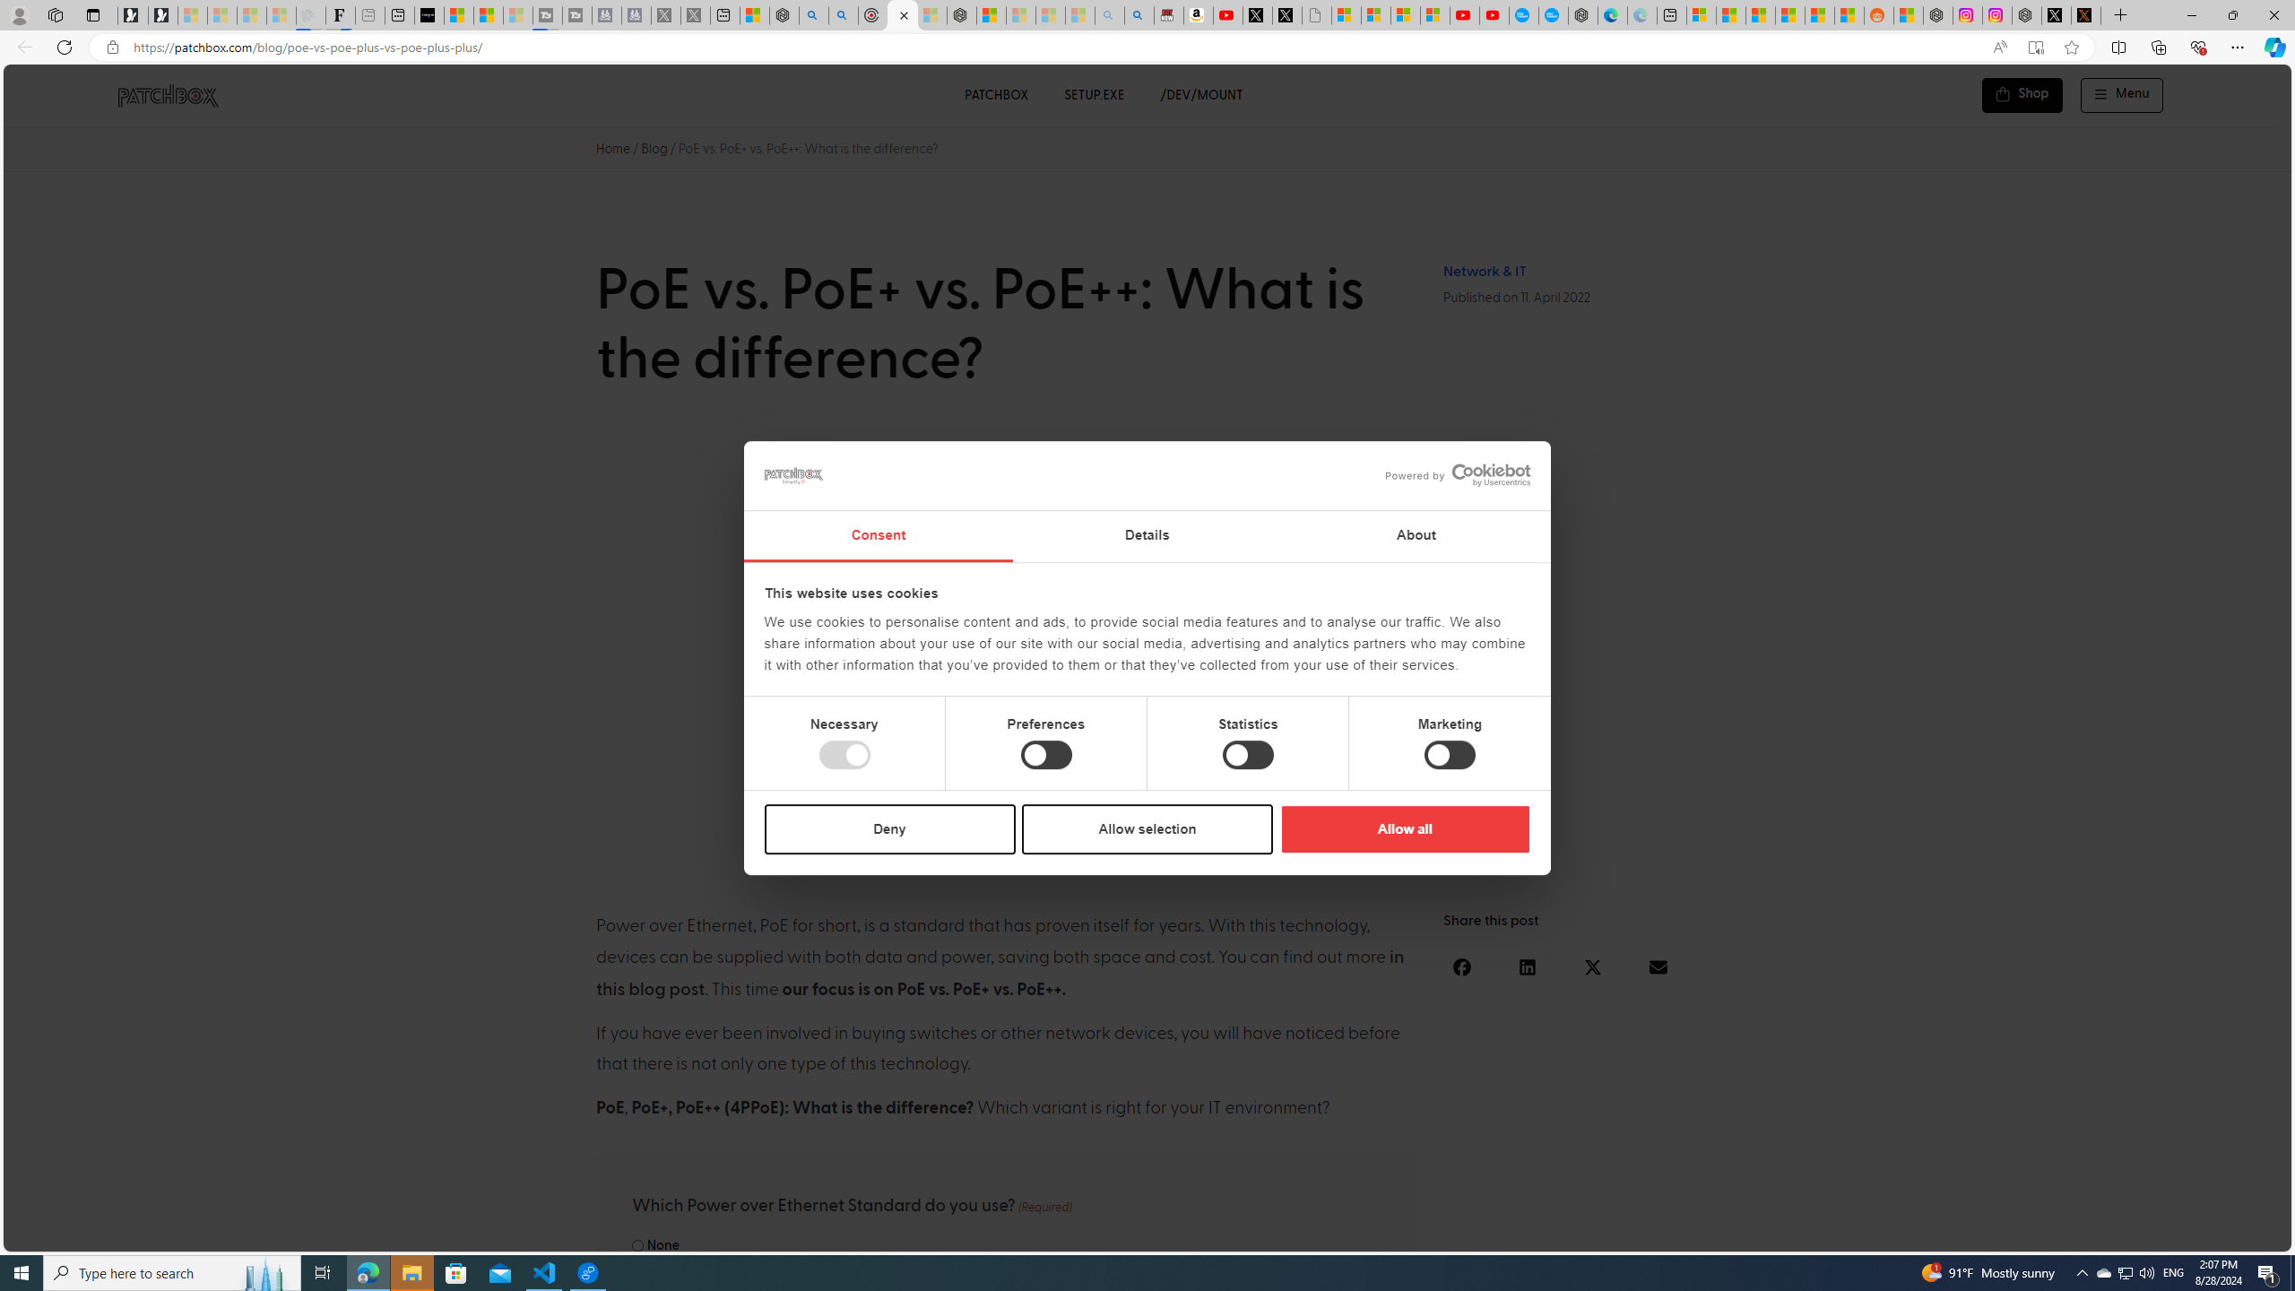 This screenshot has height=1291, width=2295. I want to click on Nordace (@NordaceOfficial) / X, so click(2057, 15).